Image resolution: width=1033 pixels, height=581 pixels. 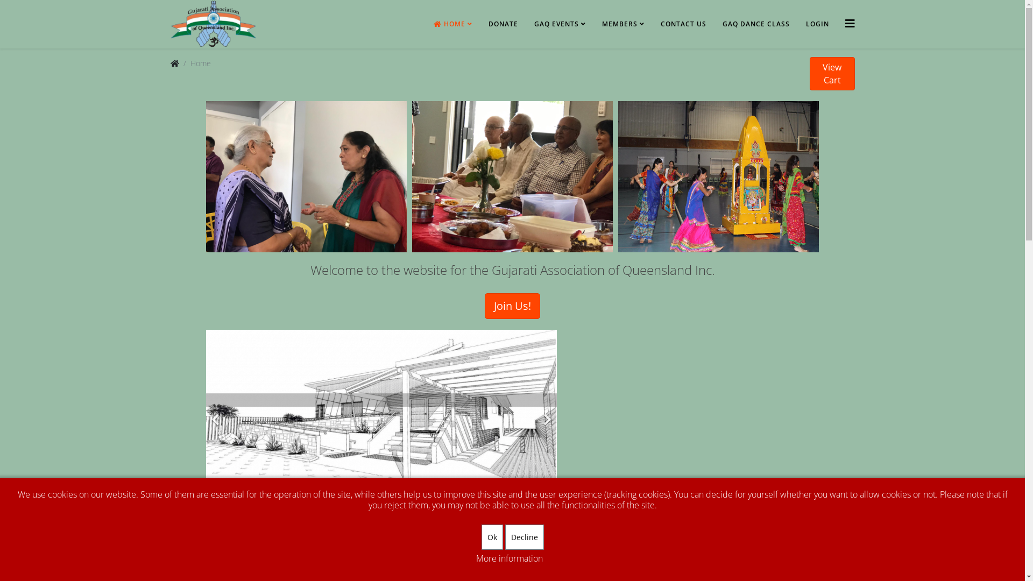 I want to click on Helix3 Megamenu Options, so click(x=850, y=24).